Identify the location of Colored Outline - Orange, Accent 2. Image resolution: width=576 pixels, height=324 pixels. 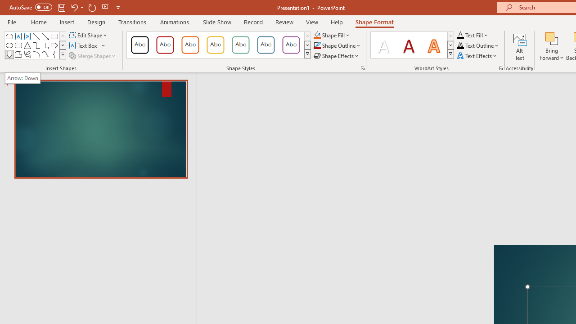
(190, 45).